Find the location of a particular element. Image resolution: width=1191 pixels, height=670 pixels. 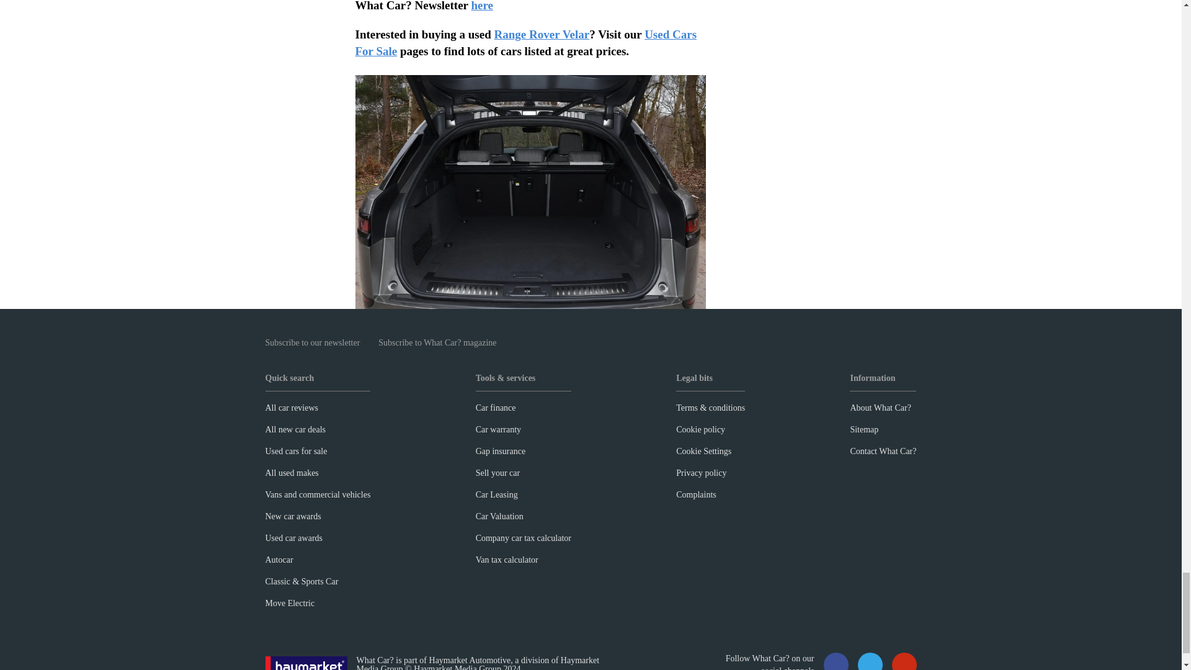

Haymarket is located at coordinates (306, 663).